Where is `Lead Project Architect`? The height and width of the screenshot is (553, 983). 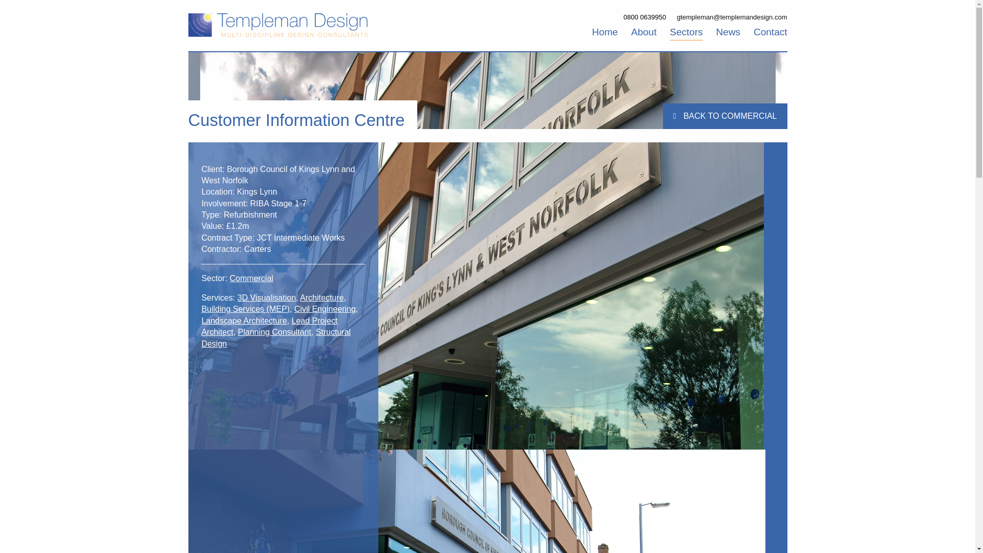
Lead Project Architect is located at coordinates (269, 326).